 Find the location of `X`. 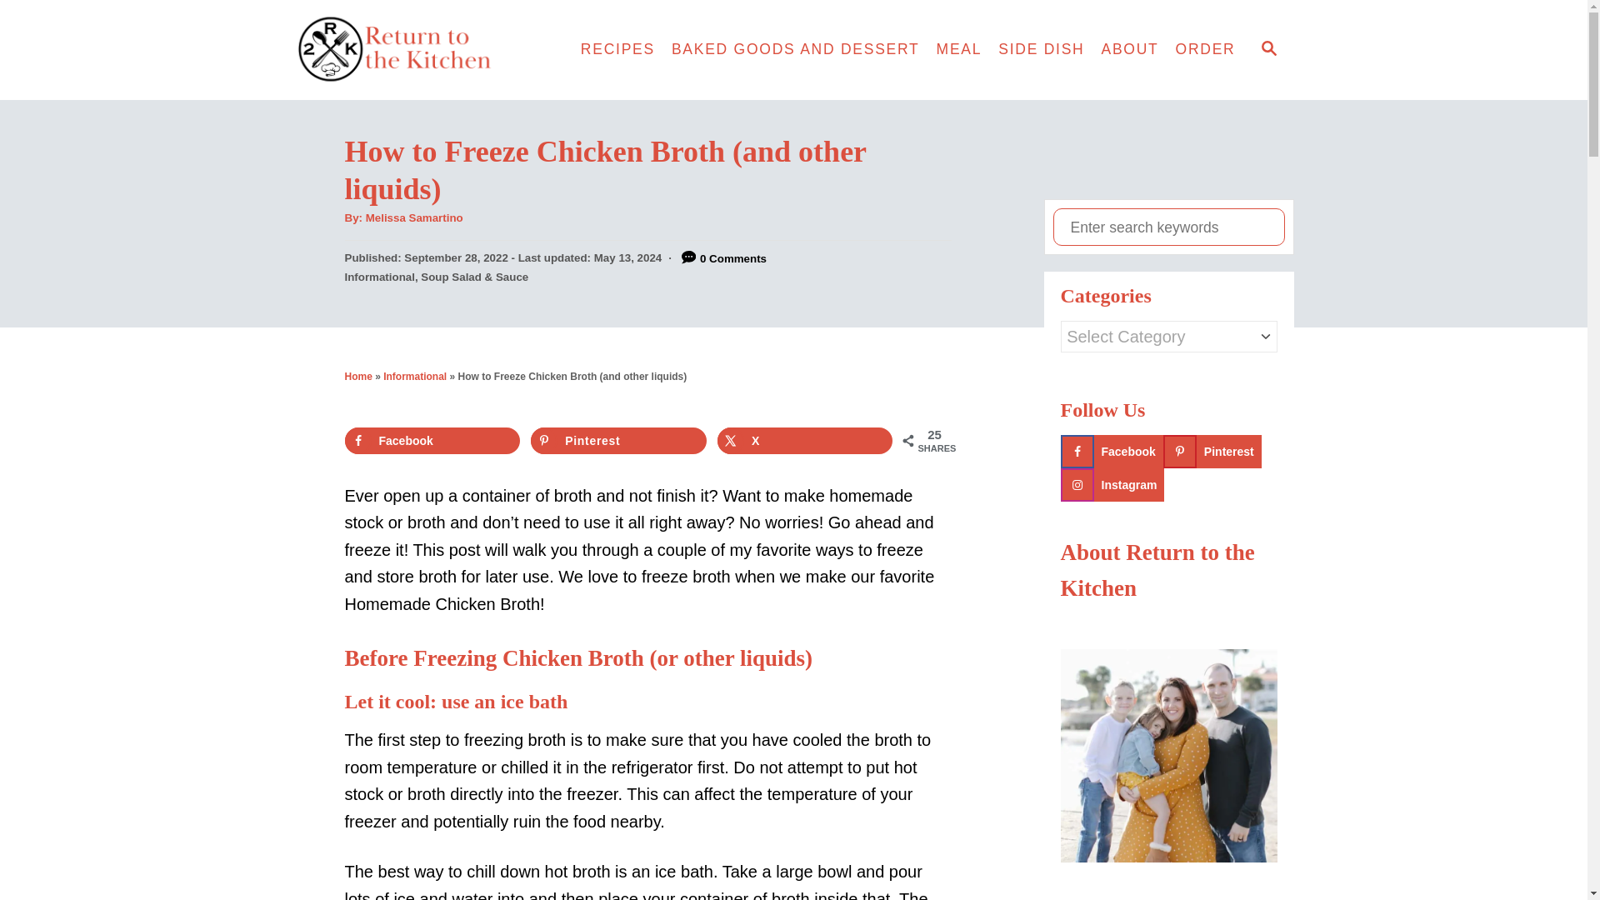

X is located at coordinates (805, 441).